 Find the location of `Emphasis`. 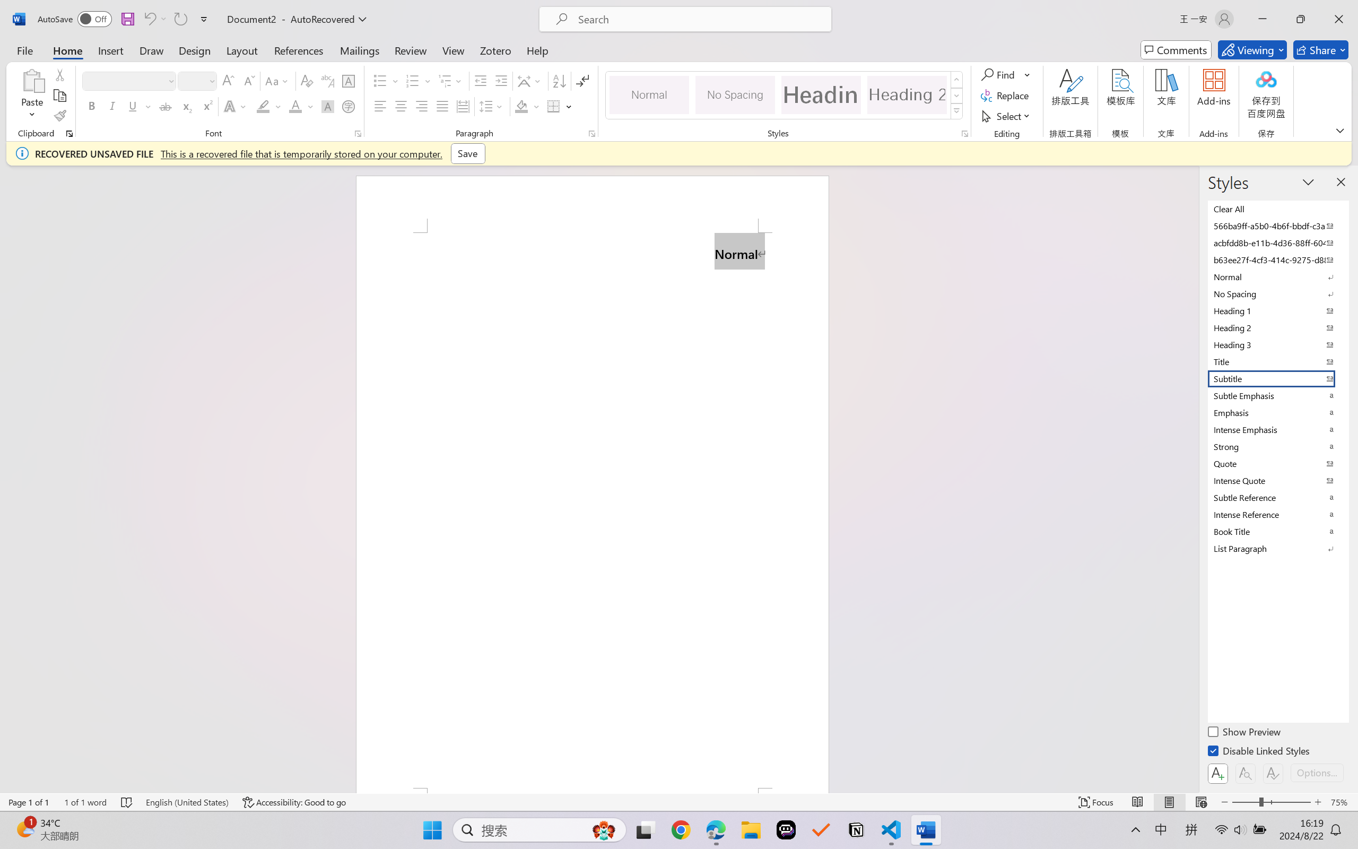

Emphasis is located at coordinates (1277, 412).